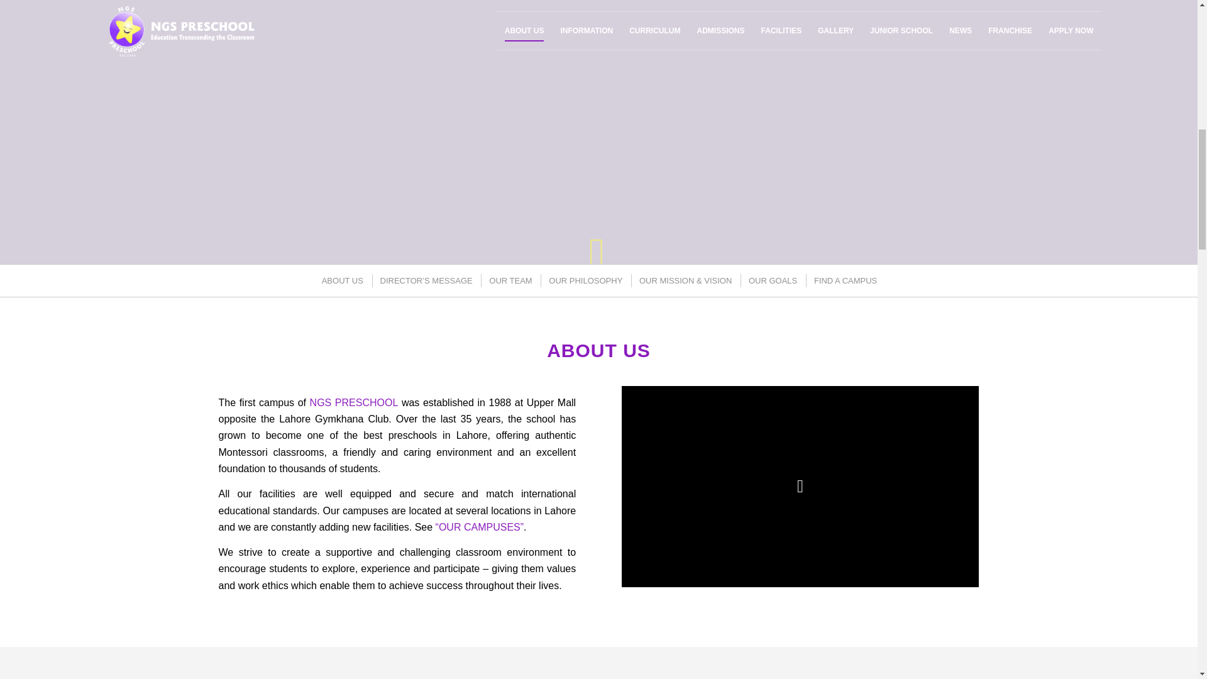 The height and width of the screenshot is (679, 1207). I want to click on OUR PHILOSOPHY, so click(585, 280).